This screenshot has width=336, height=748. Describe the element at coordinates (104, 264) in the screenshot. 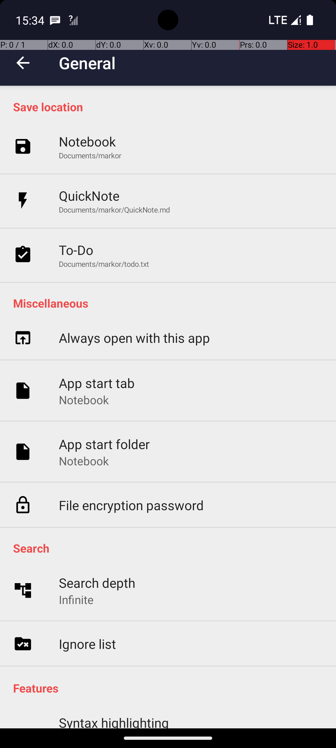

I see `Documents/markor/todo.txt` at that location.